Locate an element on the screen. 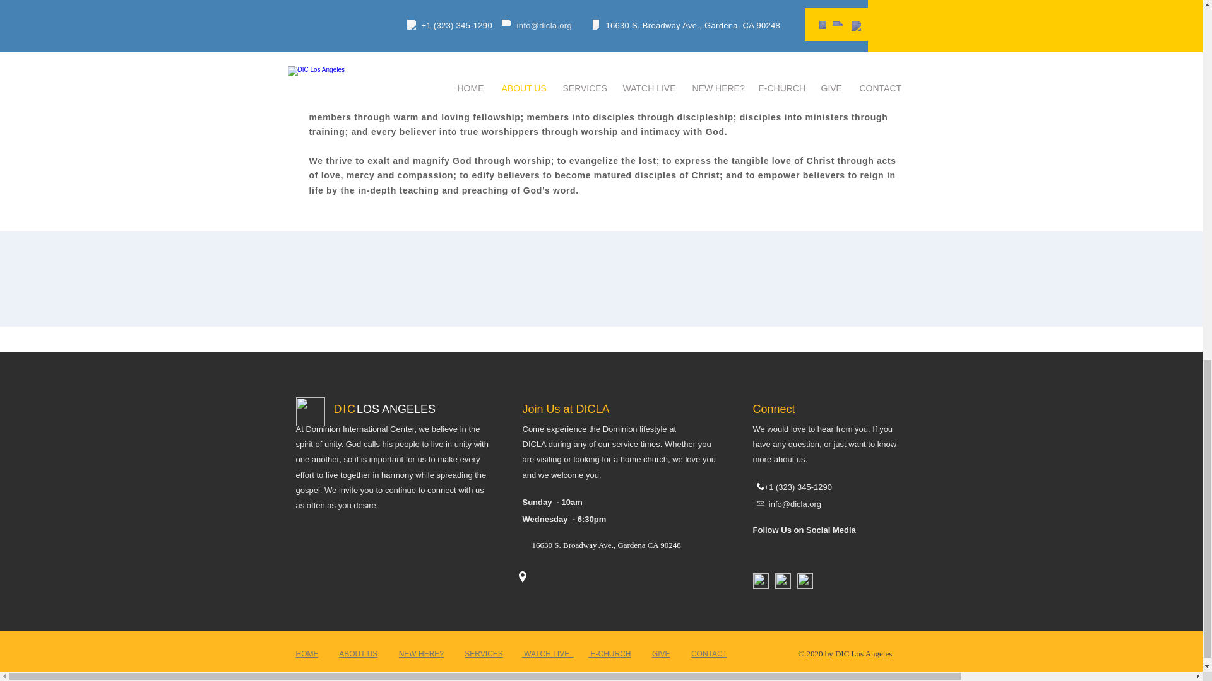 The width and height of the screenshot is (1212, 681). ABOUT US is located at coordinates (358, 654).